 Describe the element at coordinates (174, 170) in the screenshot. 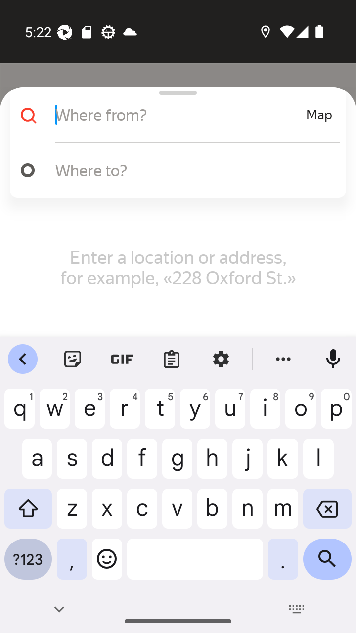

I see `Where to?` at that location.